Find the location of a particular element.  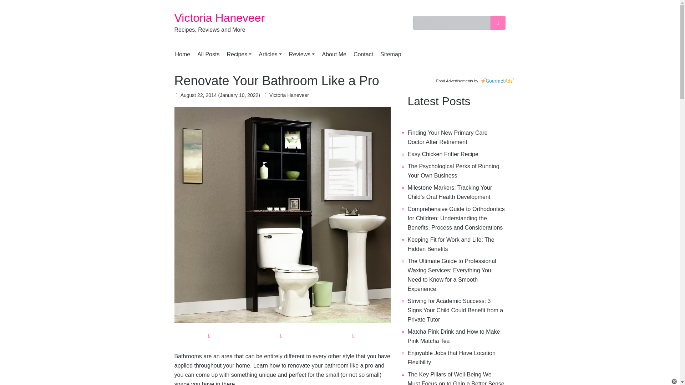

Home is located at coordinates (183, 54).